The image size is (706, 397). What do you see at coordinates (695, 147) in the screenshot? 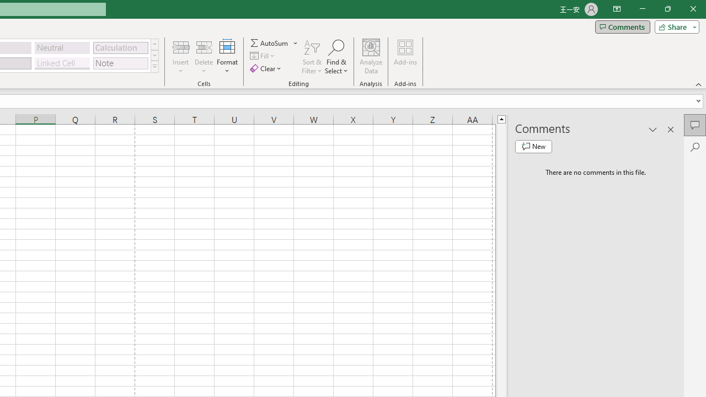
I see `Search` at bounding box center [695, 147].